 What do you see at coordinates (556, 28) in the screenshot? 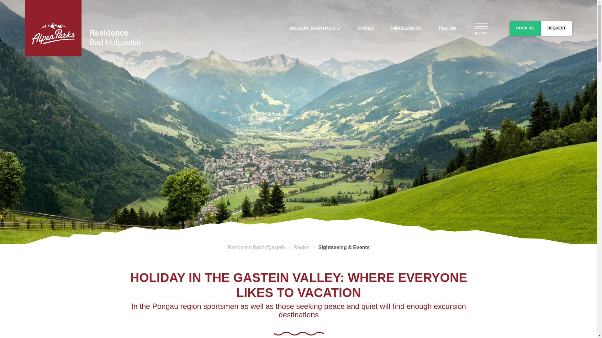
I see `REQUEST` at bounding box center [556, 28].